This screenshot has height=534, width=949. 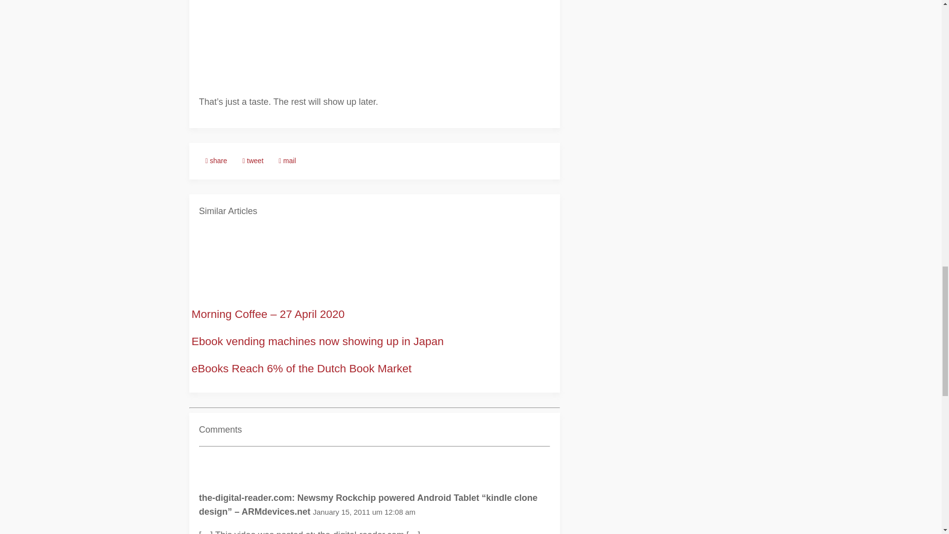 I want to click on rockchip, so click(x=226, y=6).